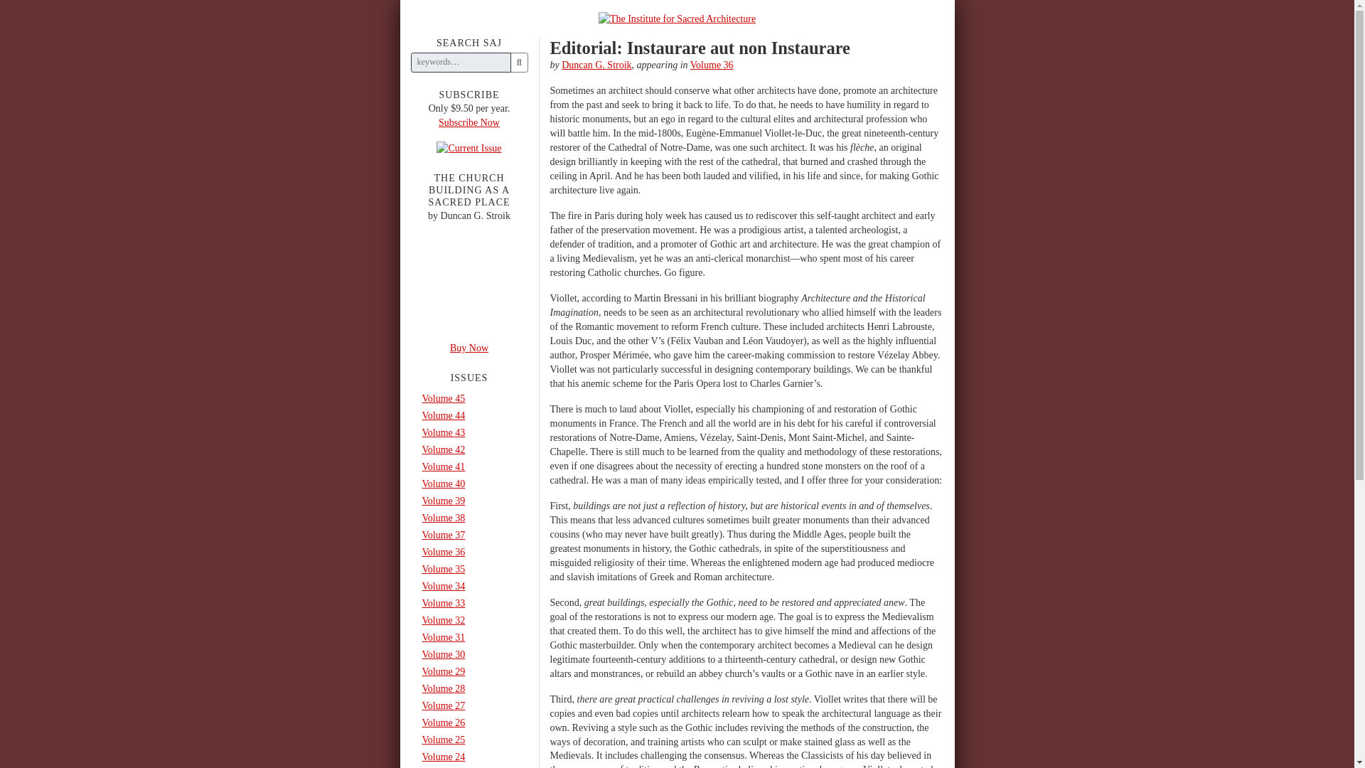  What do you see at coordinates (469, 535) in the screenshot?
I see `Volume 37` at bounding box center [469, 535].